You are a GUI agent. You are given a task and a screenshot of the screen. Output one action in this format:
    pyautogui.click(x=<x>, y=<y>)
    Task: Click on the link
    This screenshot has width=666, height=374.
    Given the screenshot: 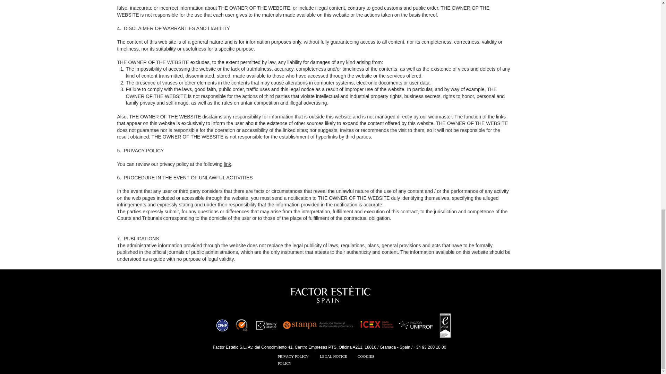 What is the action you would take?
    pyautogui.click(x=228, y=164)
    